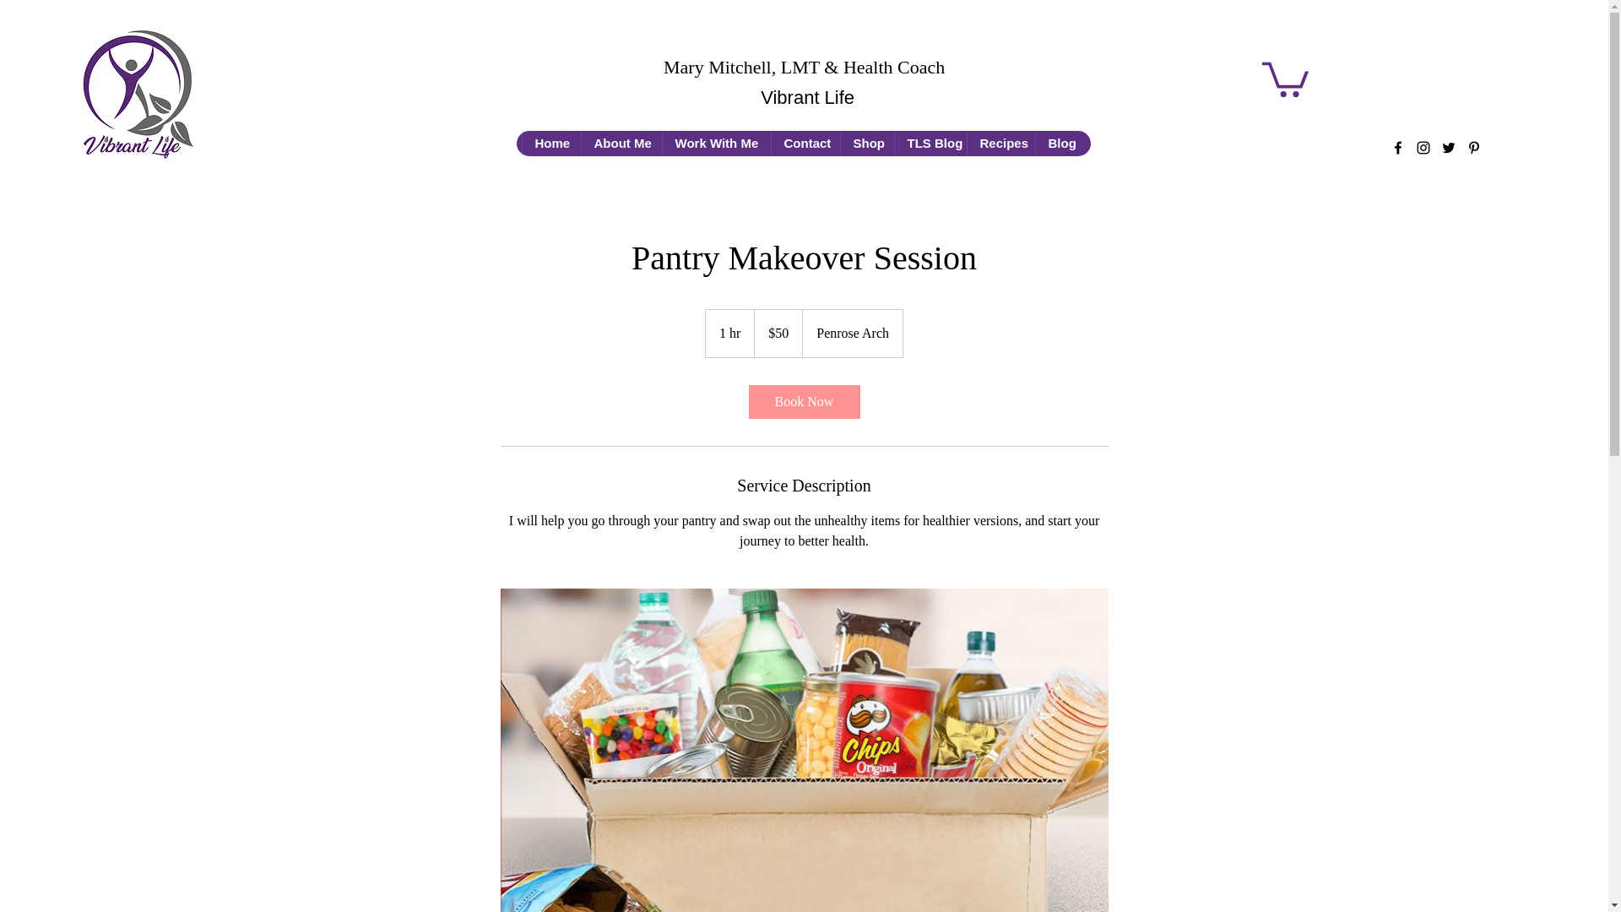 This screenshot has height=912, width=1621. Describe the element at coordinates (550, 144) in the screenshot. I see `Home` at that location.